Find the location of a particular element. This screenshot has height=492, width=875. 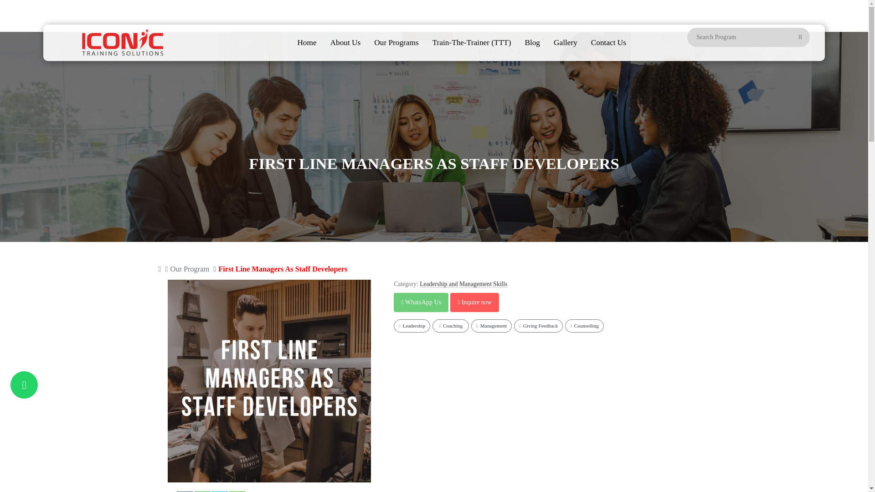

First Line Managers As Staff Developers is located at coordinates (283, 269).